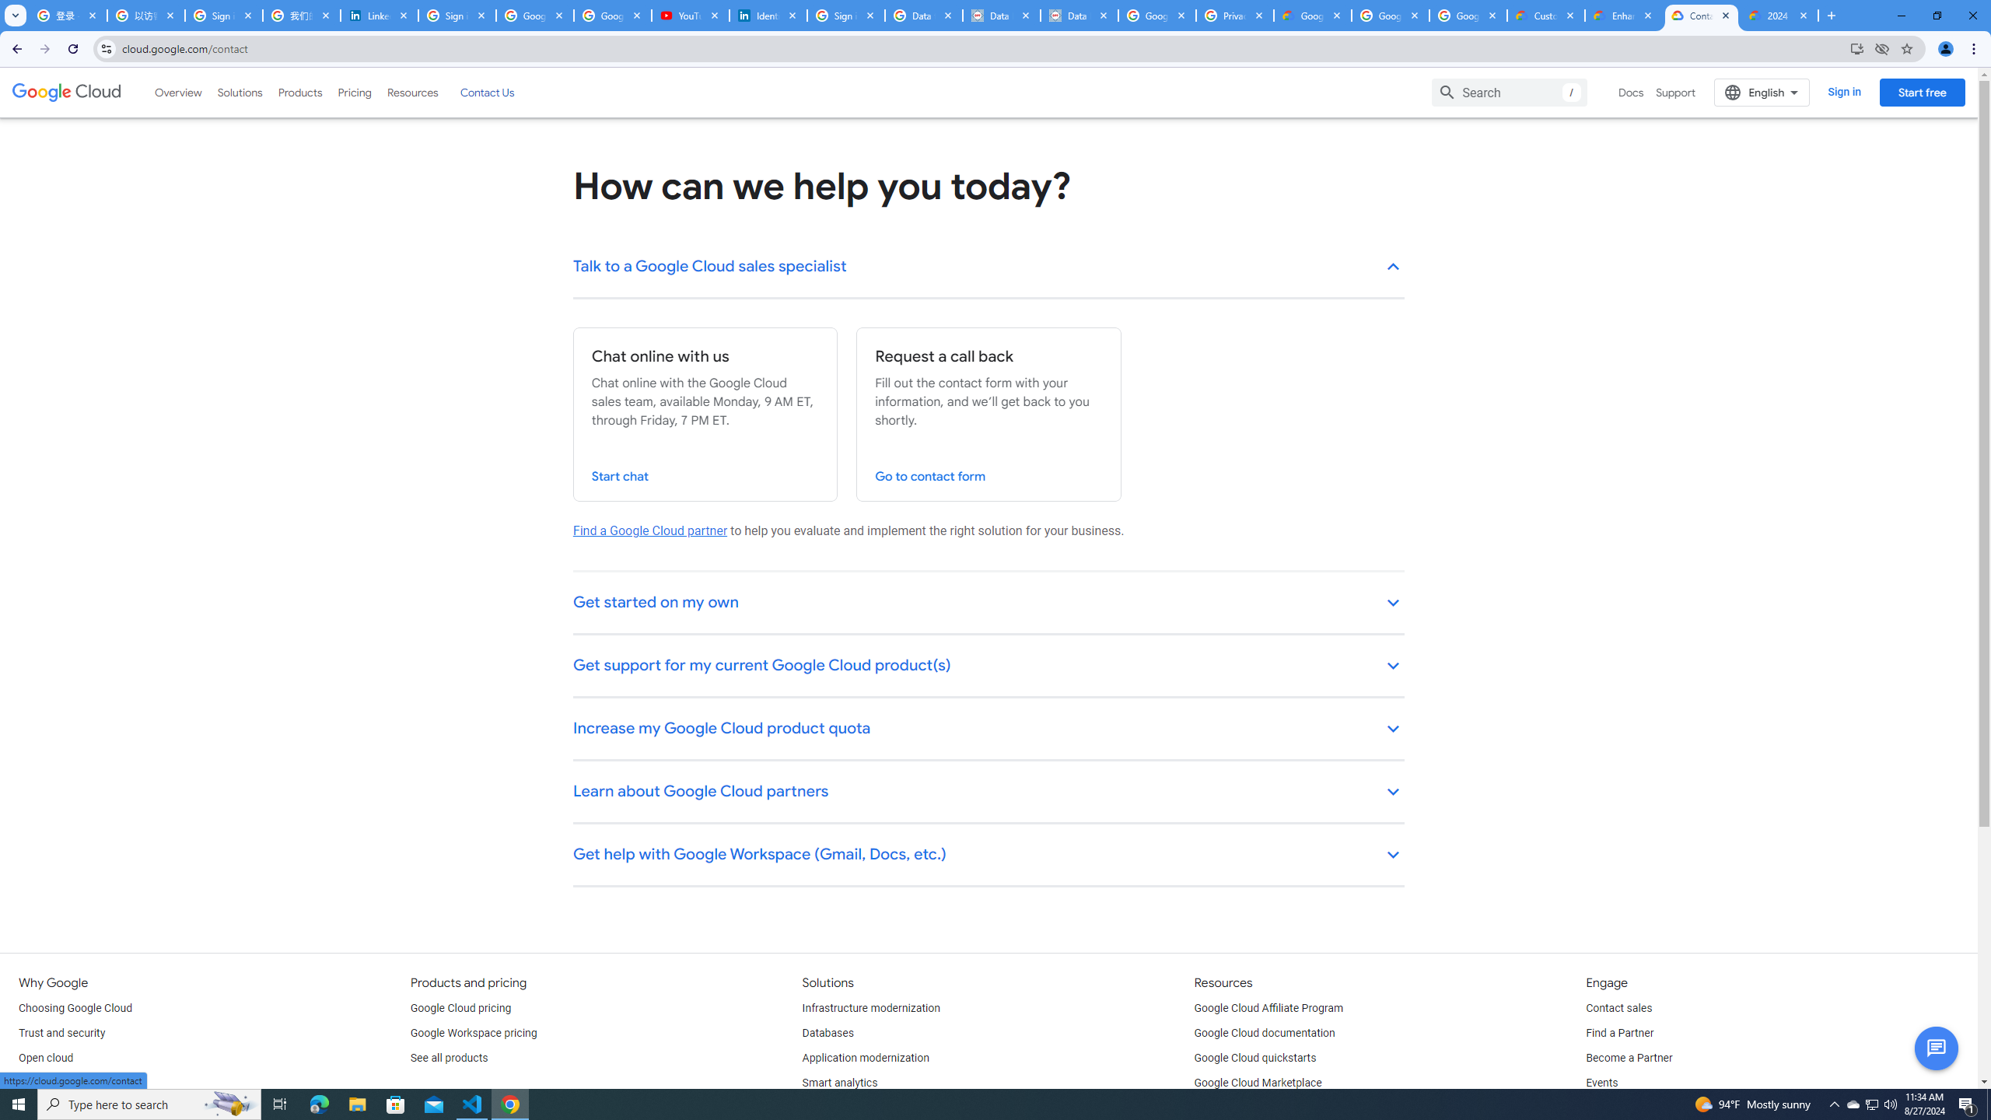 This screenshot has width=1991, height=1120. Describe the element at coordinates (44, 1083) in the screenshot. I see `Multicloud` at that location.